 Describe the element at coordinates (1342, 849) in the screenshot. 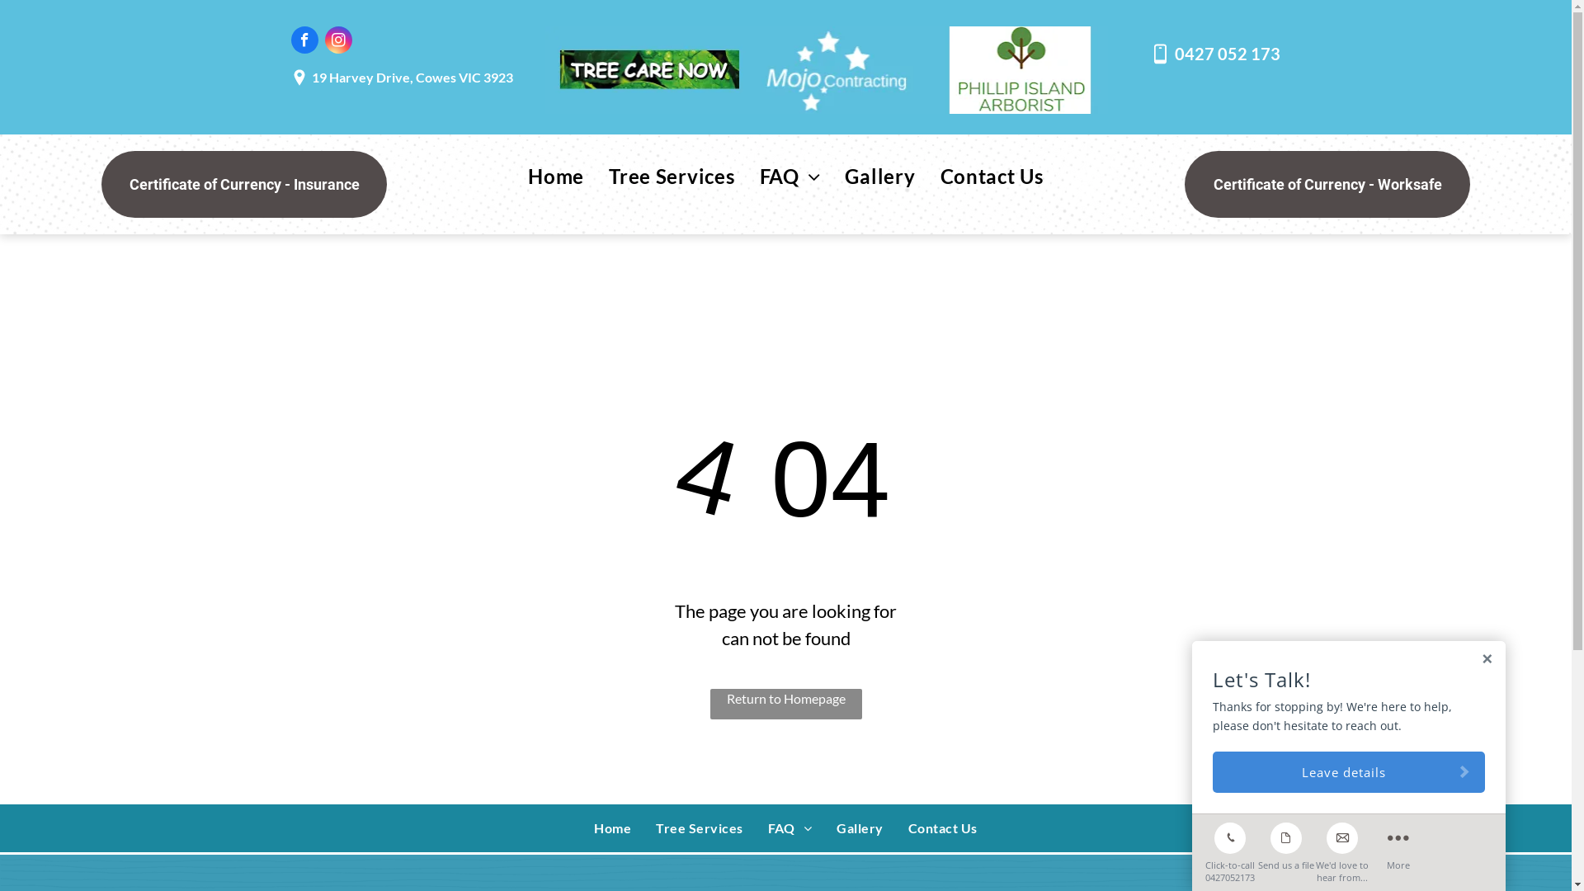

I see `We'd love to hear from...` at that location.